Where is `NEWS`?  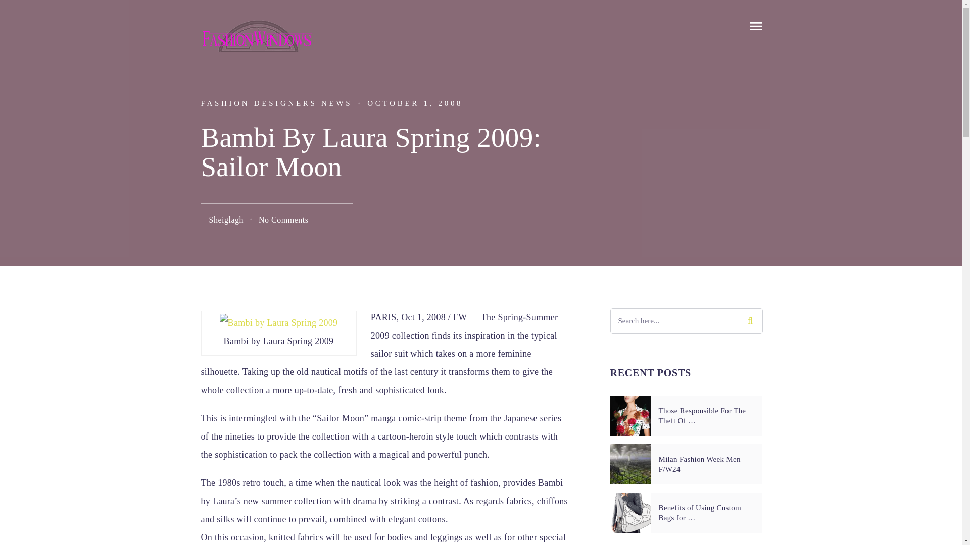 NEWS is located at coordinates (336, 103).